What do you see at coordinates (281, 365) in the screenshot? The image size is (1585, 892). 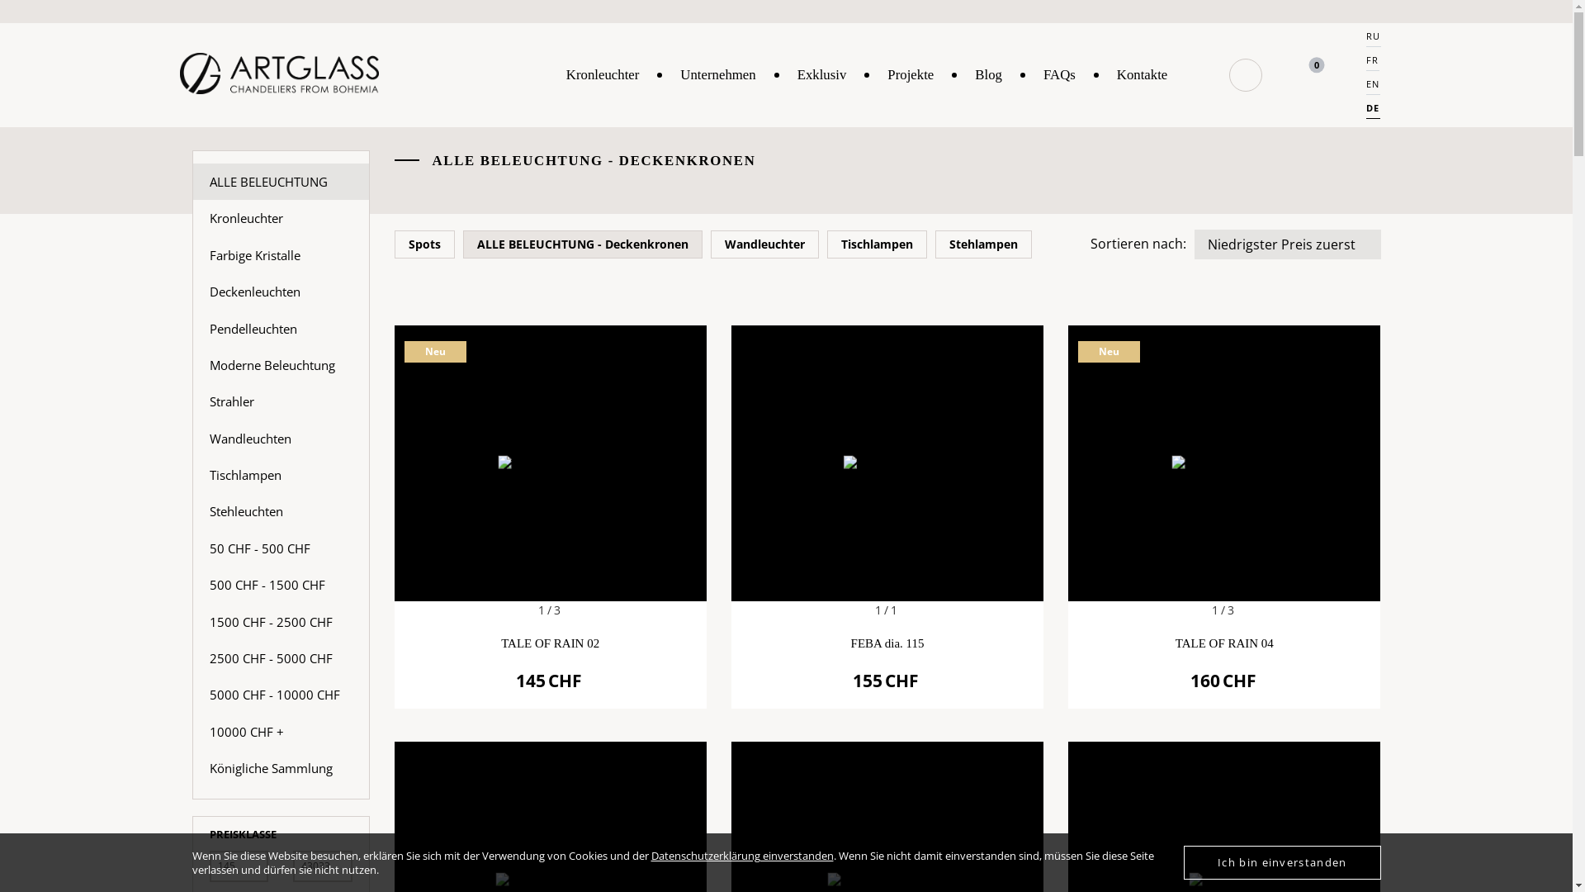 I see `Moderne Beleuchtung` at bounding box center [281, 365].